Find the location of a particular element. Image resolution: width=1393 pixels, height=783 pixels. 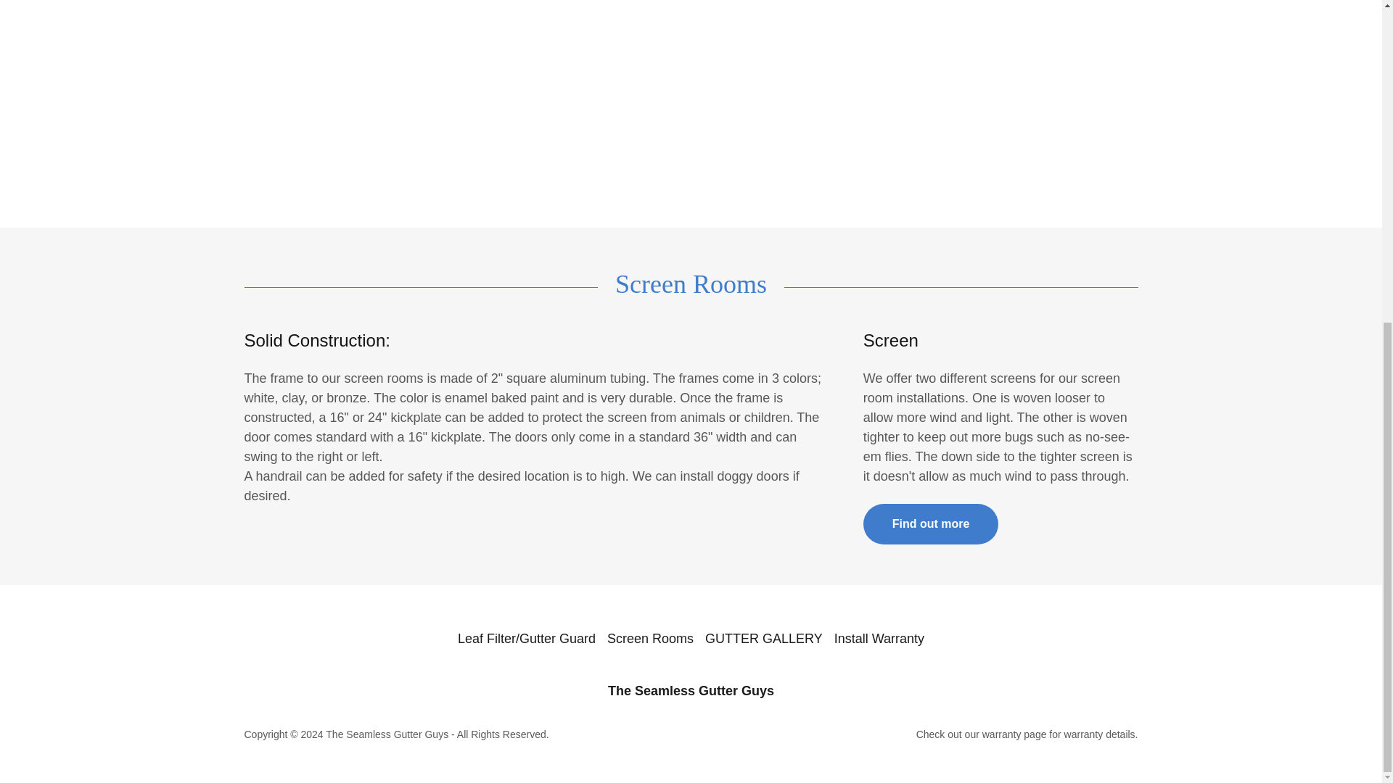

Screen Rooms is located at coordinates (650, 638).